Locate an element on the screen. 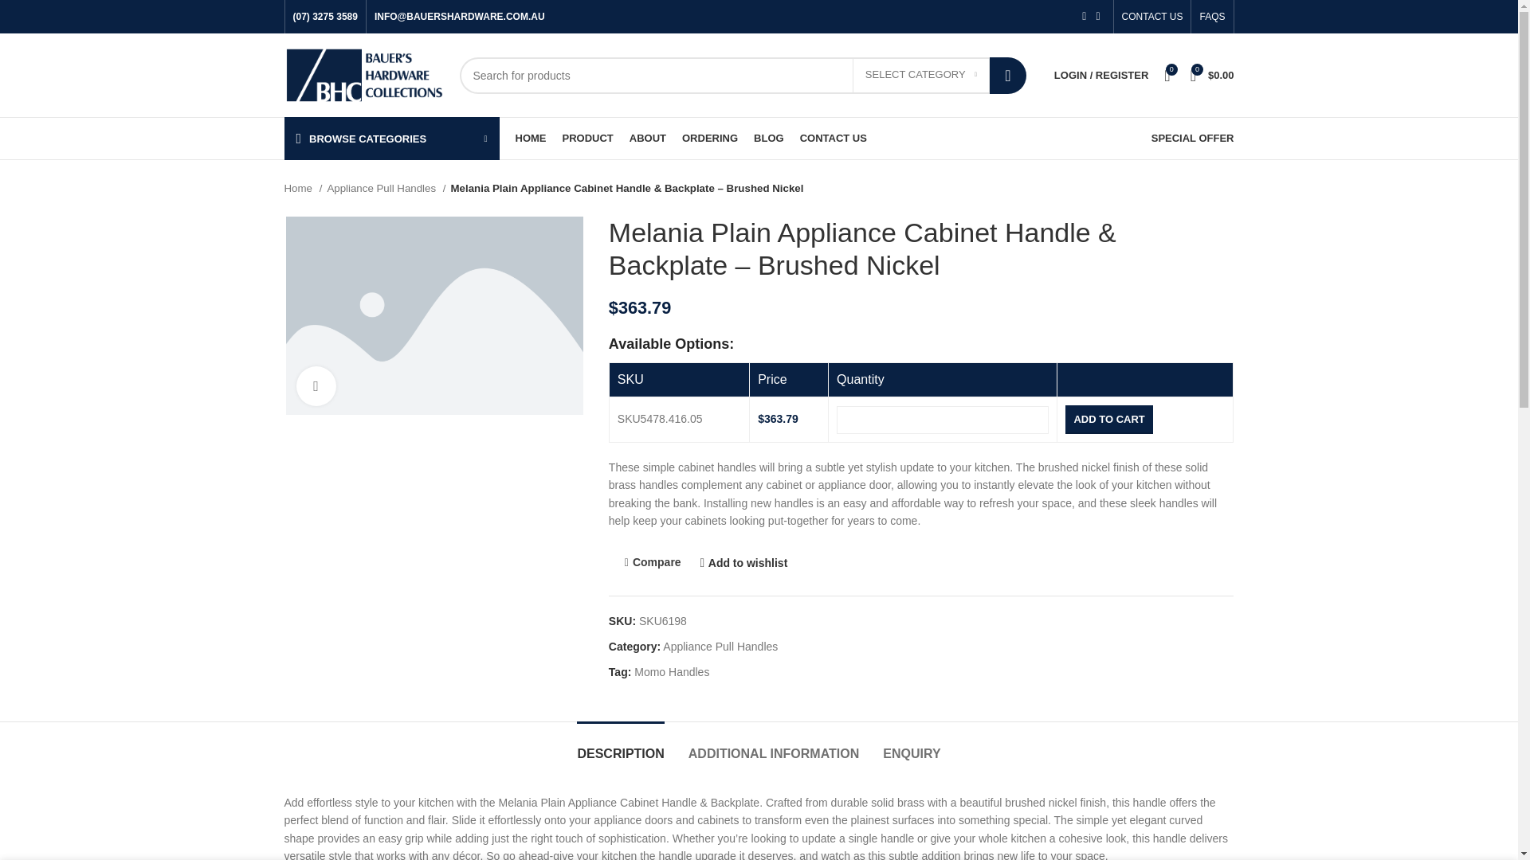 The width and height of the screenshot is (1530, 860). CONTACT US is located at coordinates (1152, 17).